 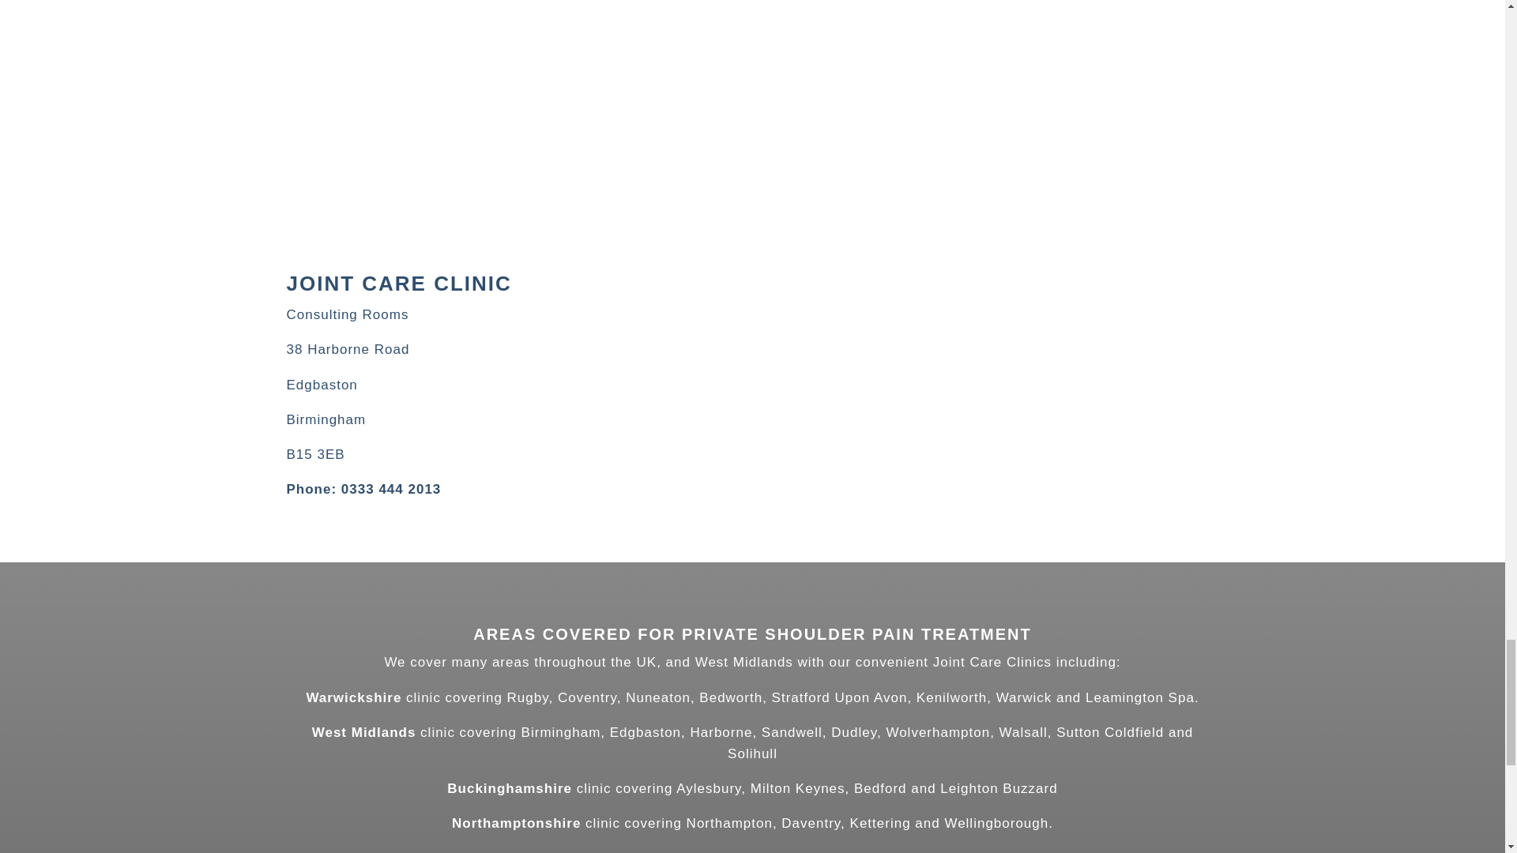 I want to click on Joint Care Clinic Birmingham, so click(x=940, y=204).